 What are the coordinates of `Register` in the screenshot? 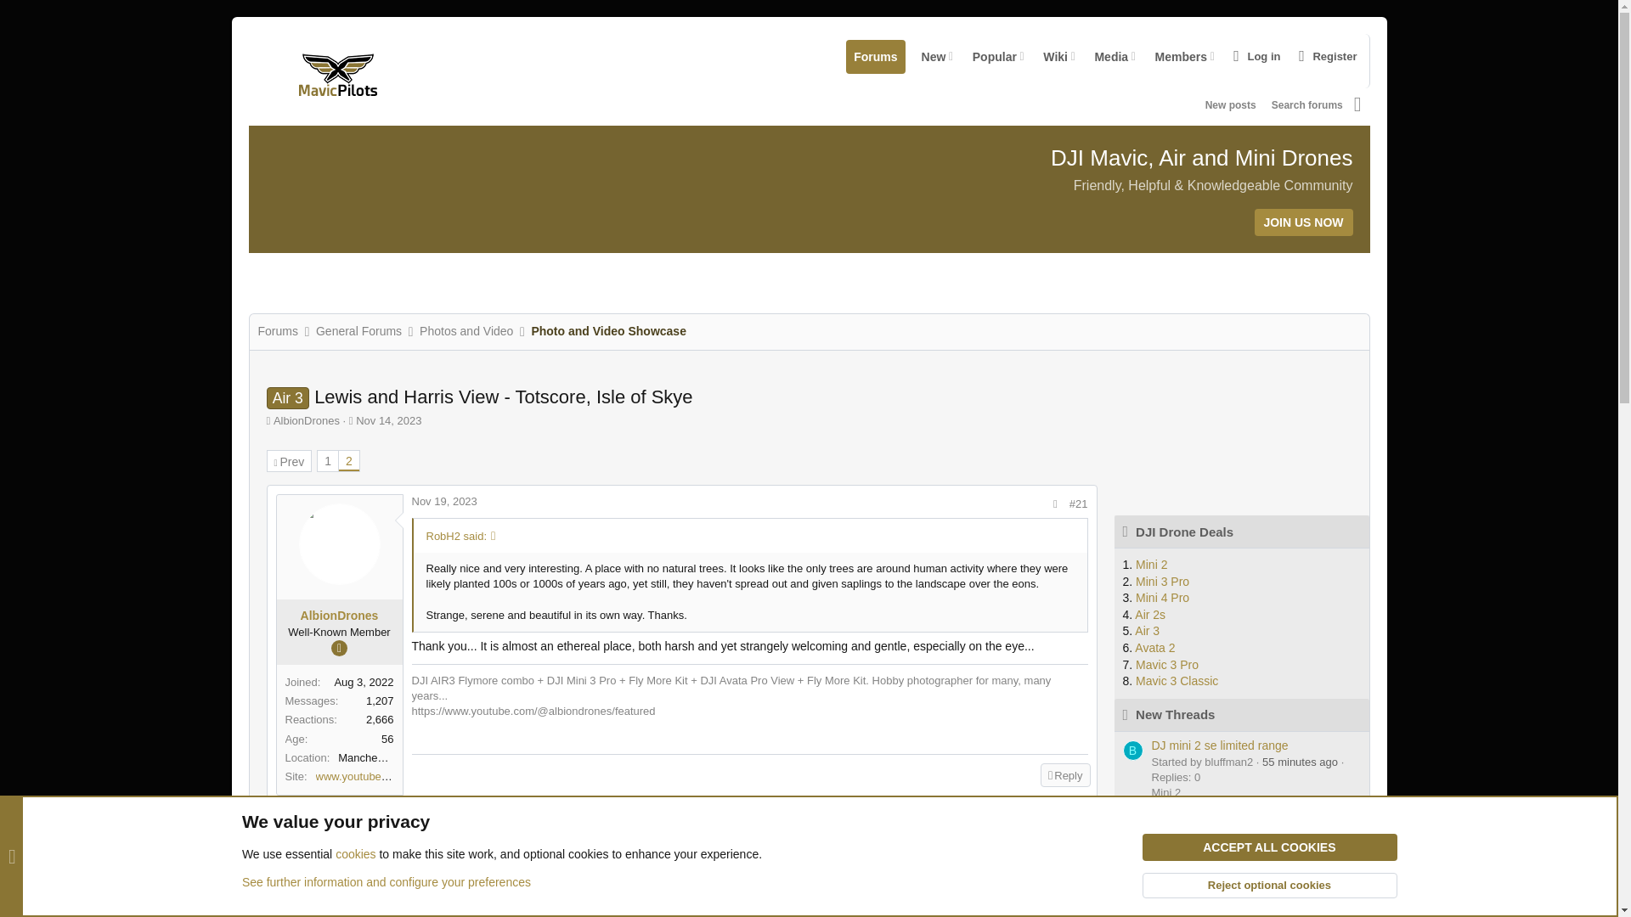 It's located at (875, 56).